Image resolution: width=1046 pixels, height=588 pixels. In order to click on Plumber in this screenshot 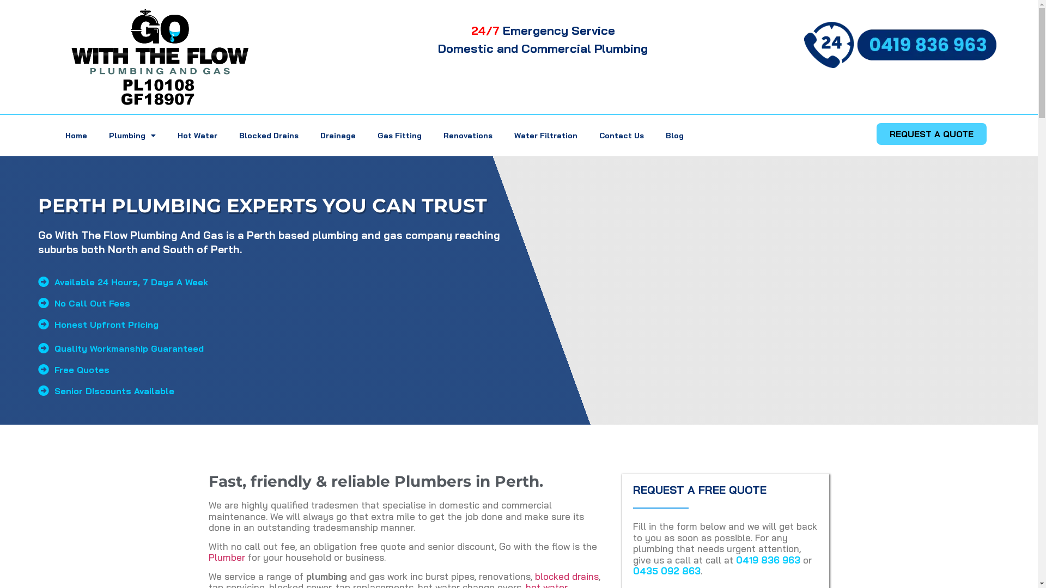, I will do `click(227, 558)`.